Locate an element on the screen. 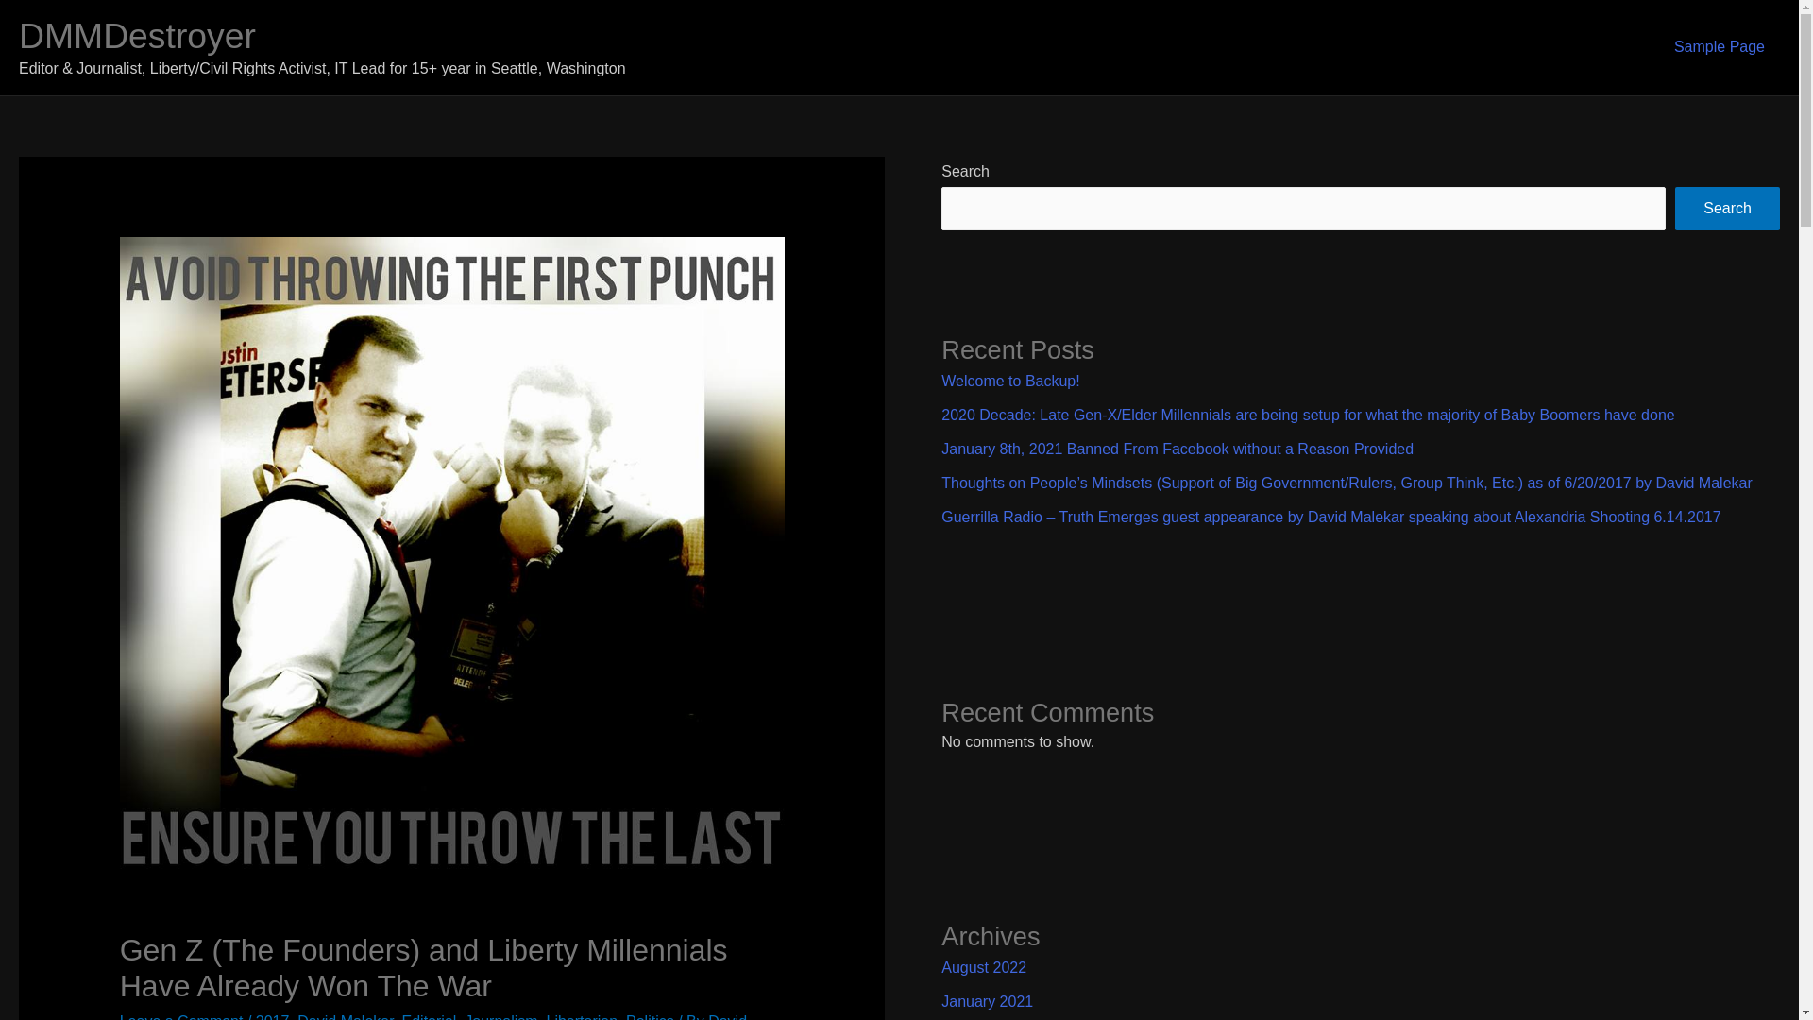  Sample Page is located at coordinates (1719, 47).